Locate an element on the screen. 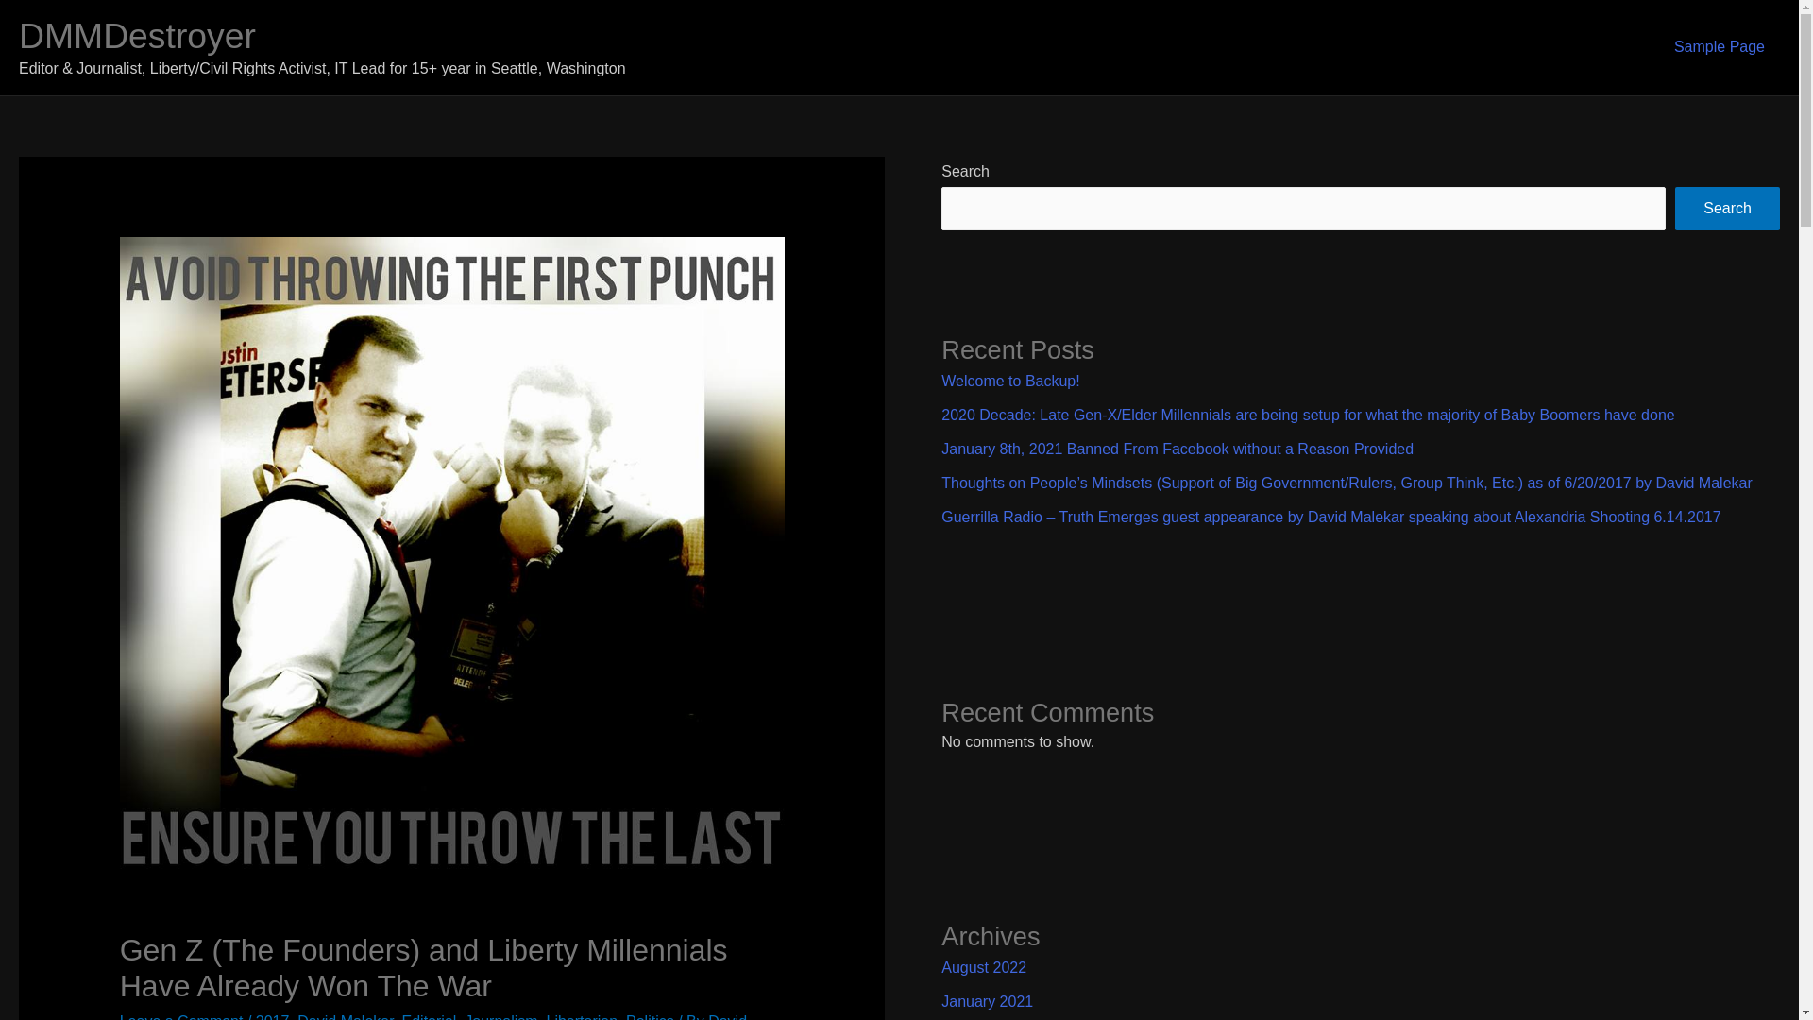  Sample Page is located at coordinates (1719, 47).